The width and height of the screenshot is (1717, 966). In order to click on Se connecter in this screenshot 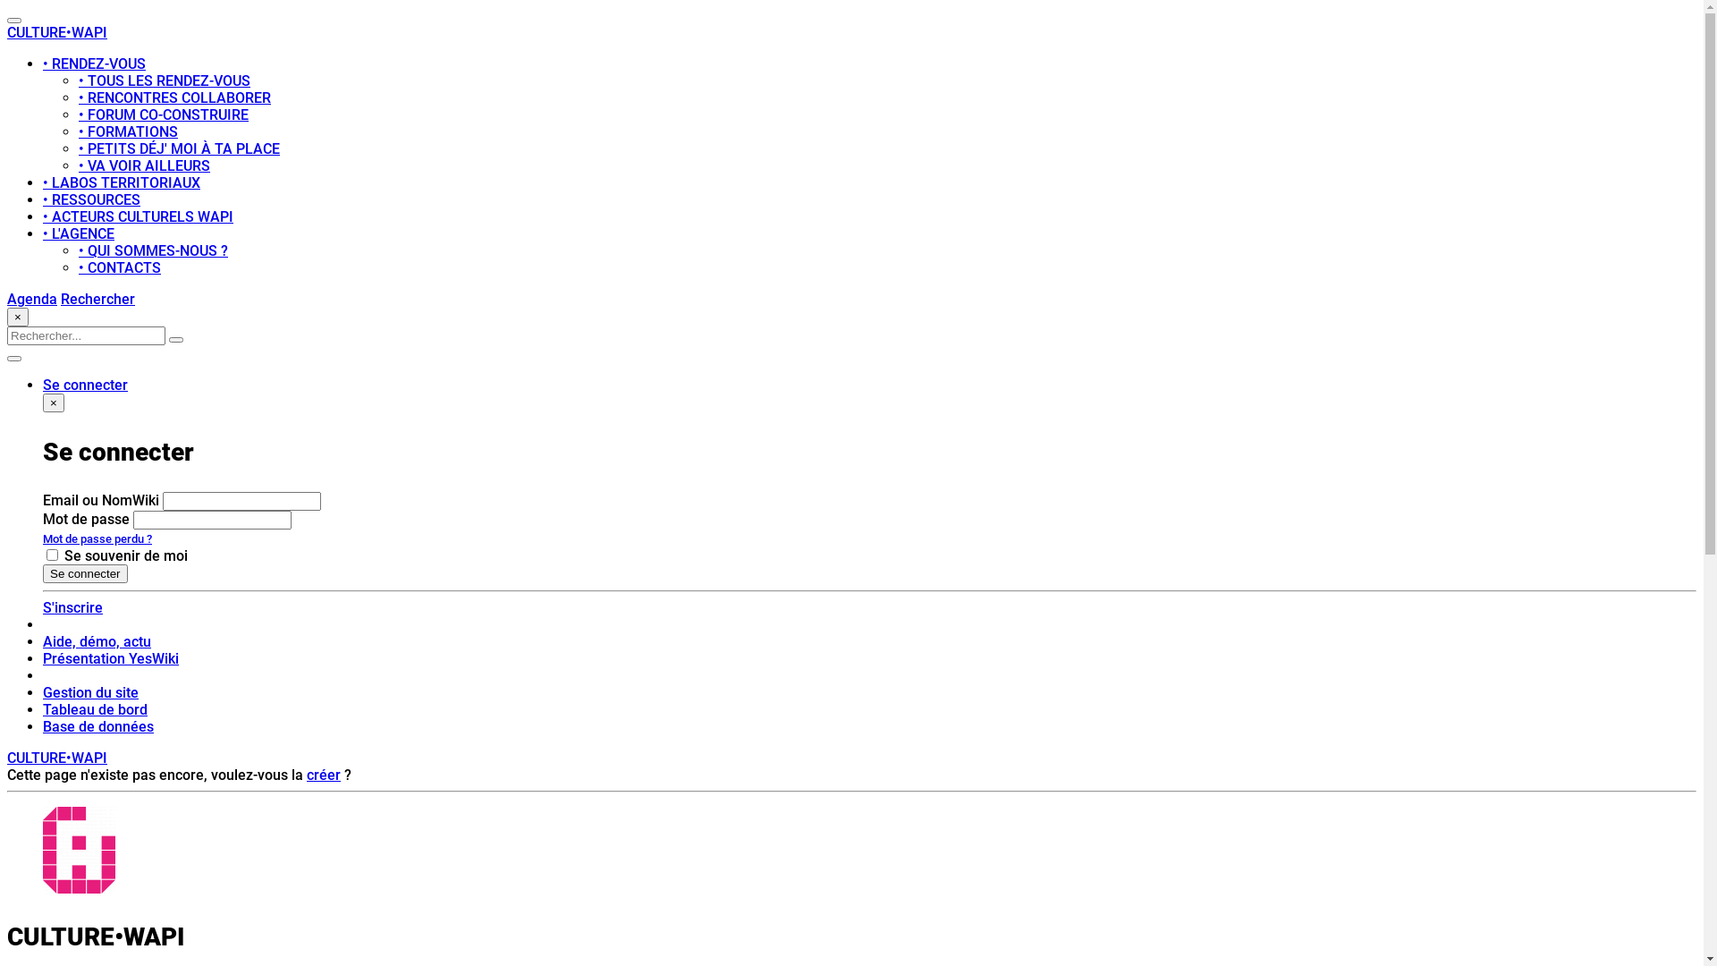, I will do `click(86, 385)`.